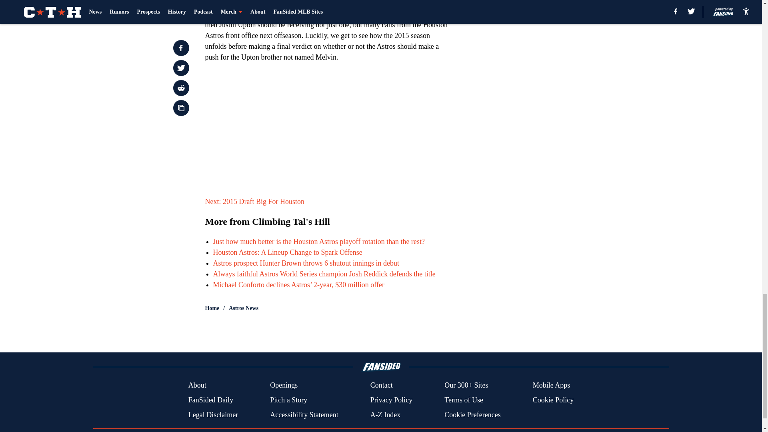 The height and width of the screenshot is (432, 768). Describe the element at coordinates (254, 202) in the screenshot. I see `Next: 2015 Draft Big For Houston` at that location.